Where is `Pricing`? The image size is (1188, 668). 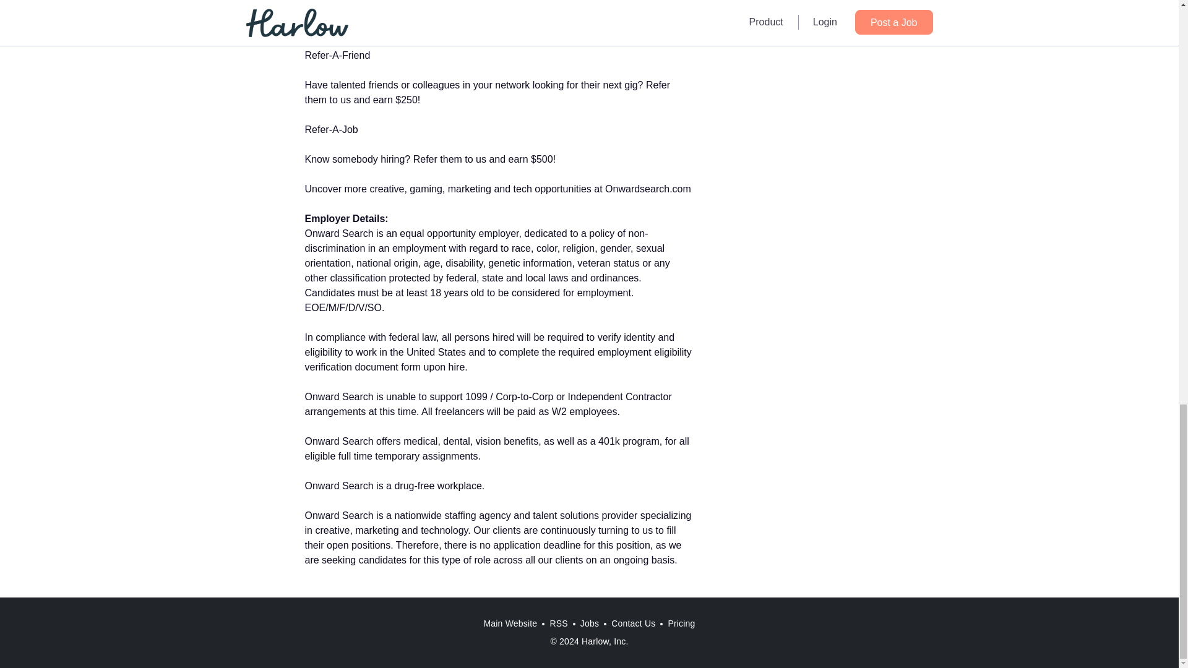
Pricing is located at coordinates (681, 623).